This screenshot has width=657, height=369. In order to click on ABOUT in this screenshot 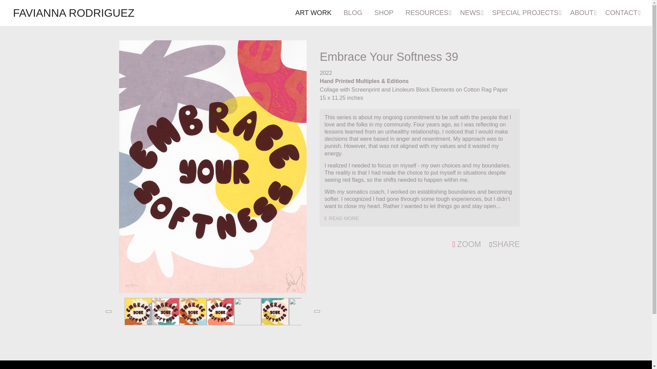, I will do `click(581, 13)`.